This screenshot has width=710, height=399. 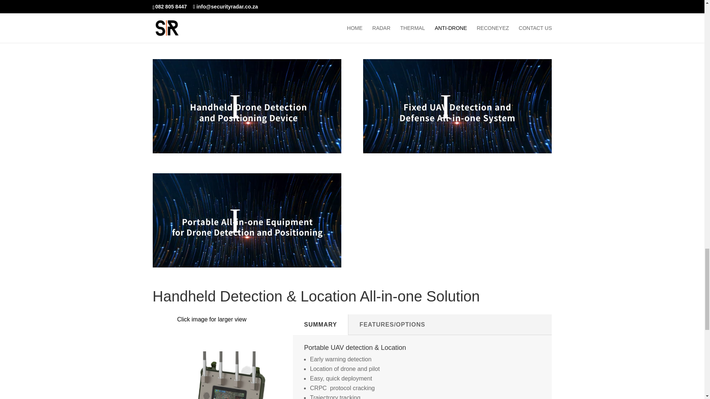 I want to click on SUMMARY, so click(x=320, y=325).